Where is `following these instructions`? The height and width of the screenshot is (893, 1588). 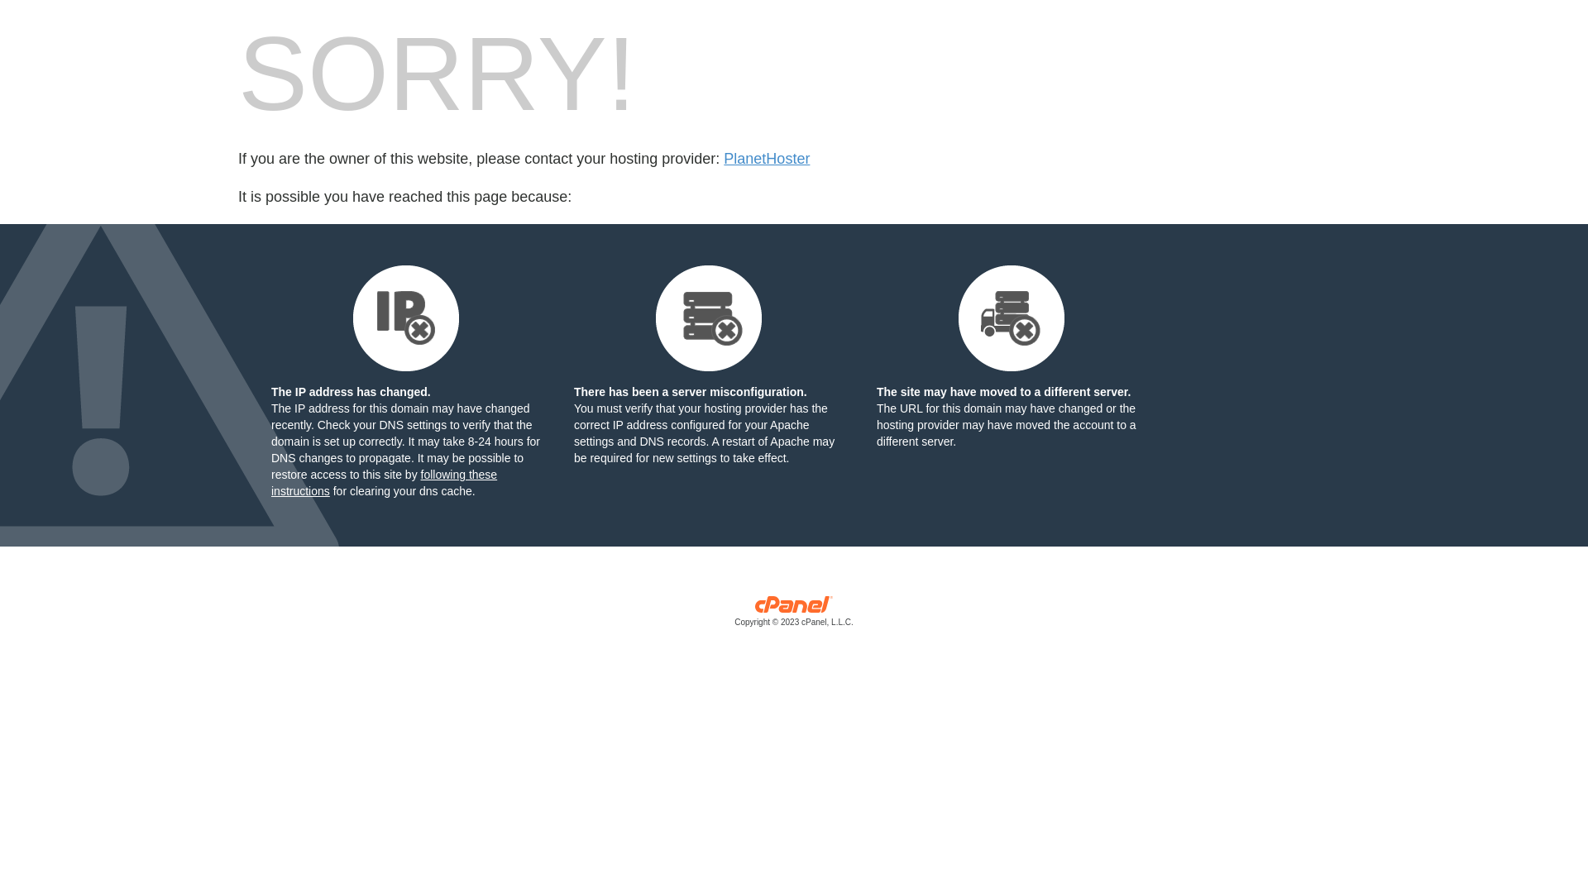 following these instructions is located at coordinates (384, 483).